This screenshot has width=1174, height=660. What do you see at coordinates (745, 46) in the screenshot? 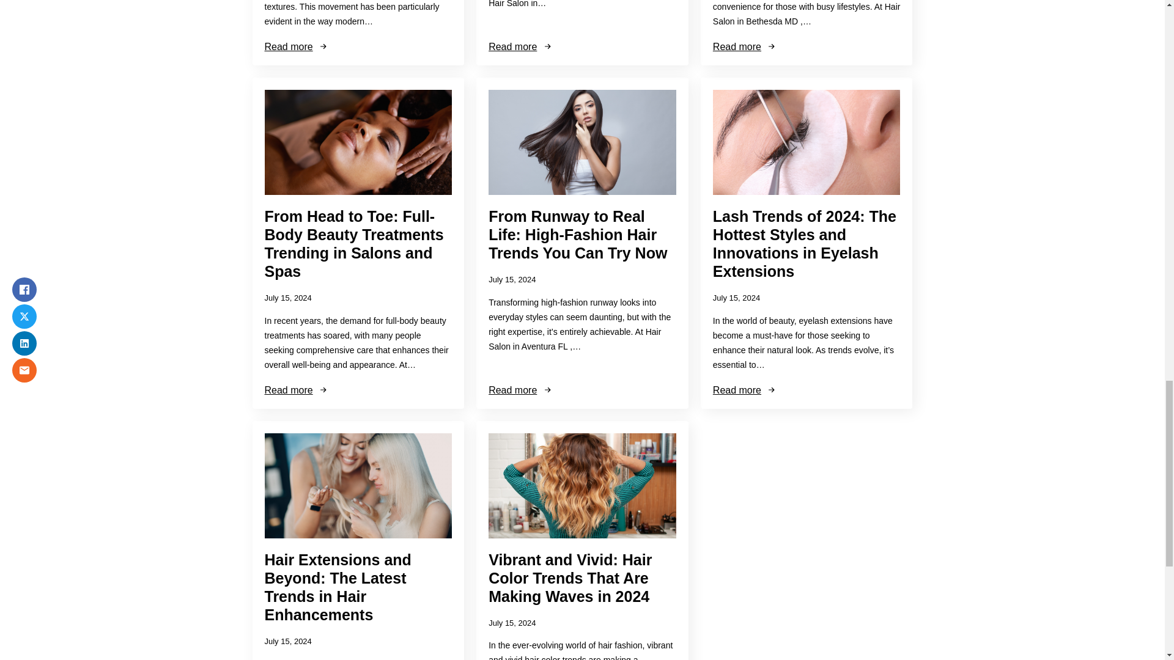
I see `Read more` at bounding box center [745, 46].